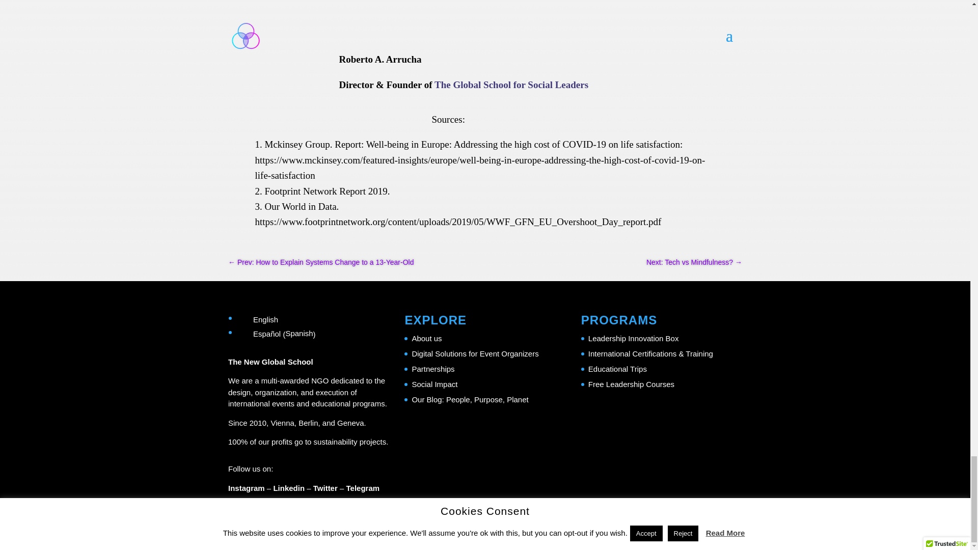  I want to click on Linkedin, so click(288, 488).